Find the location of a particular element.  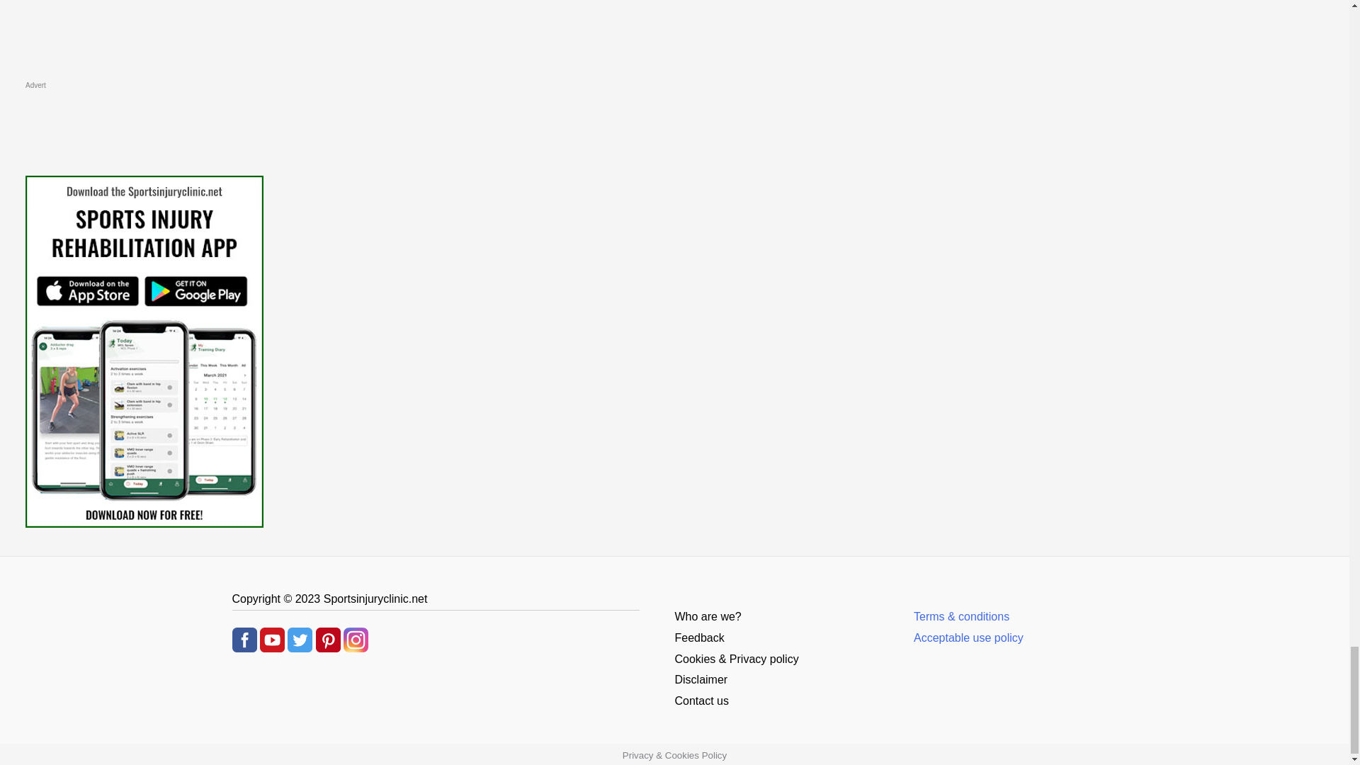

Twitter is located at coordinates (300, 639).